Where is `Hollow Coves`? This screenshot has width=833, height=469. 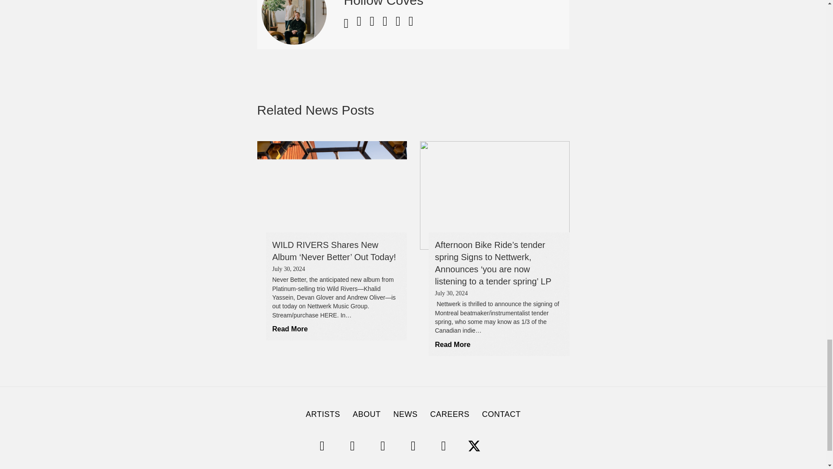
Hollow Coves is located at coordinates (383, 3).